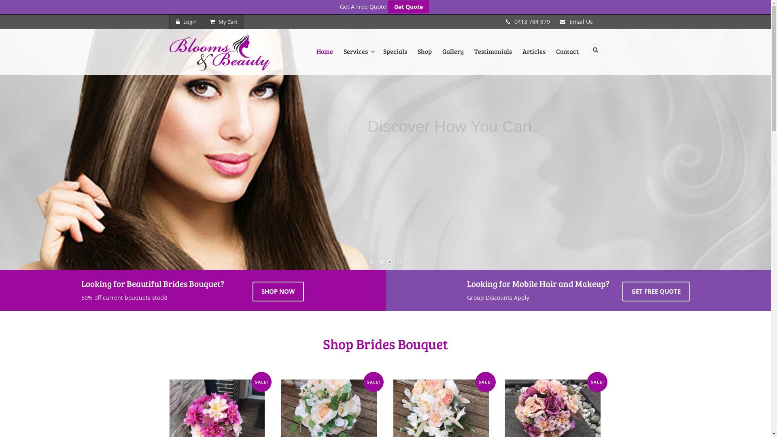  I want to click on 0413 784 879, so click(532, 22).